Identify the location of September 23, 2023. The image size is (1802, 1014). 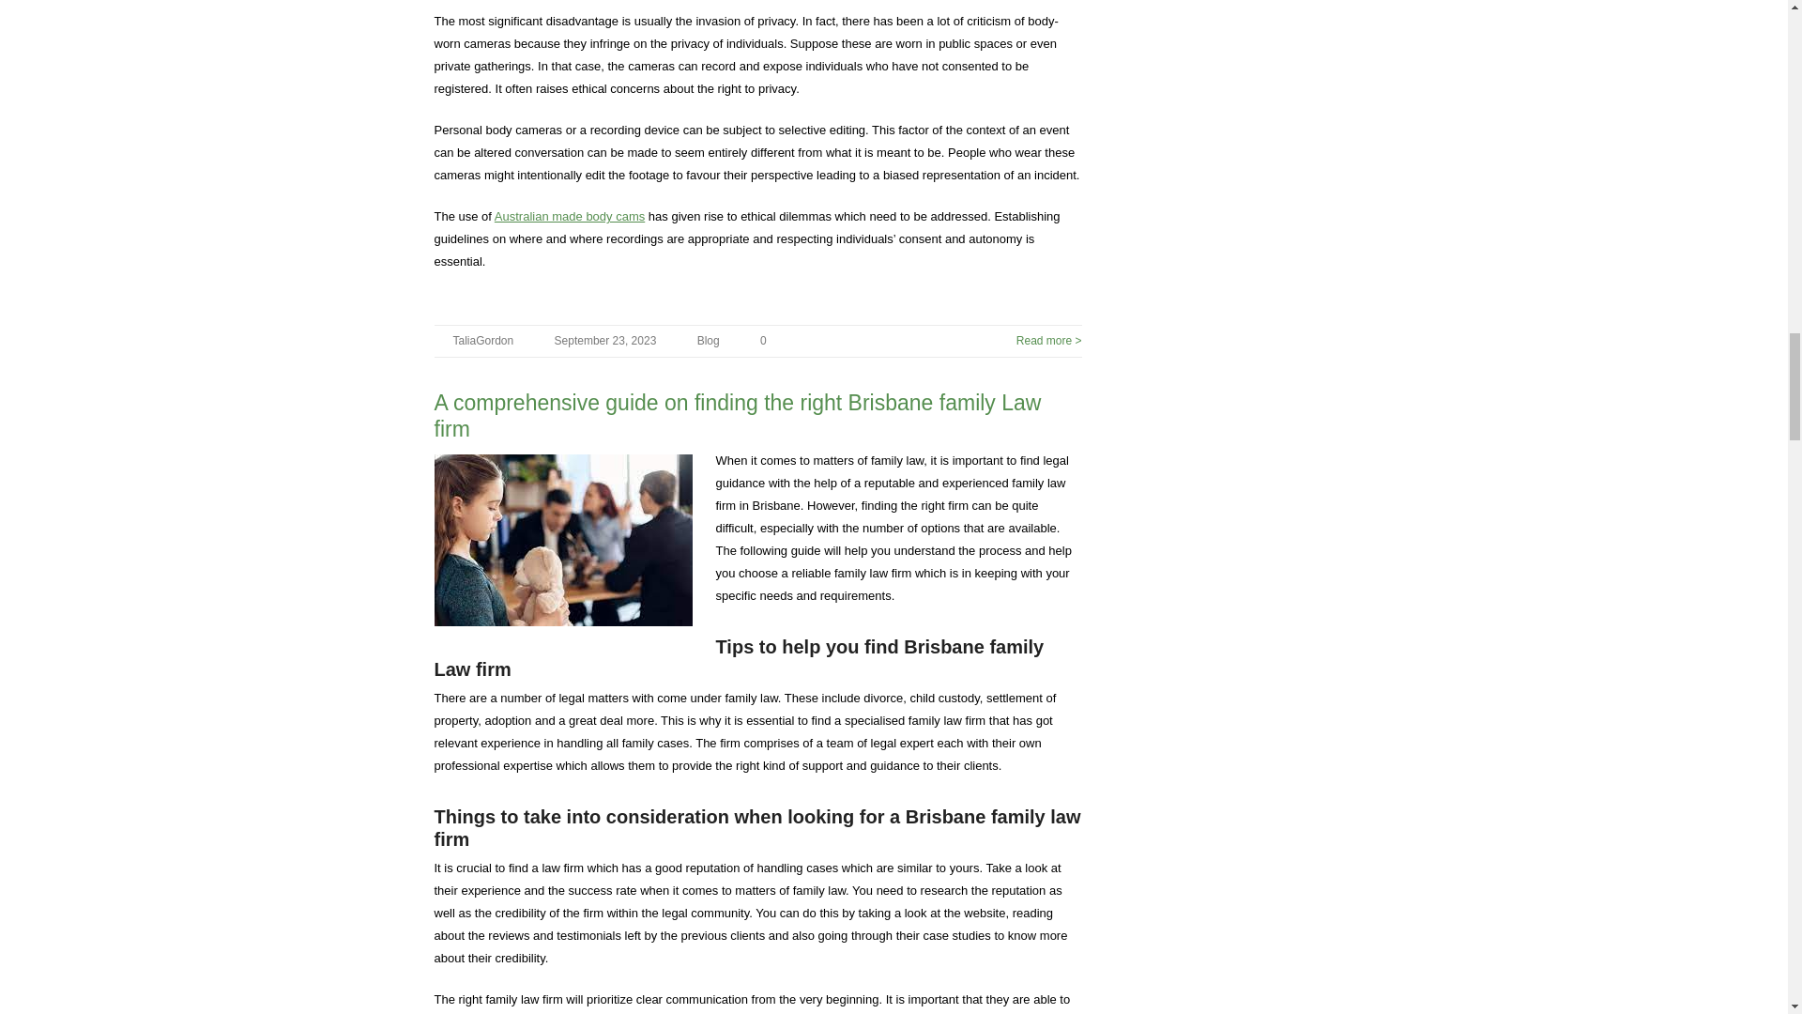
(606, 341).